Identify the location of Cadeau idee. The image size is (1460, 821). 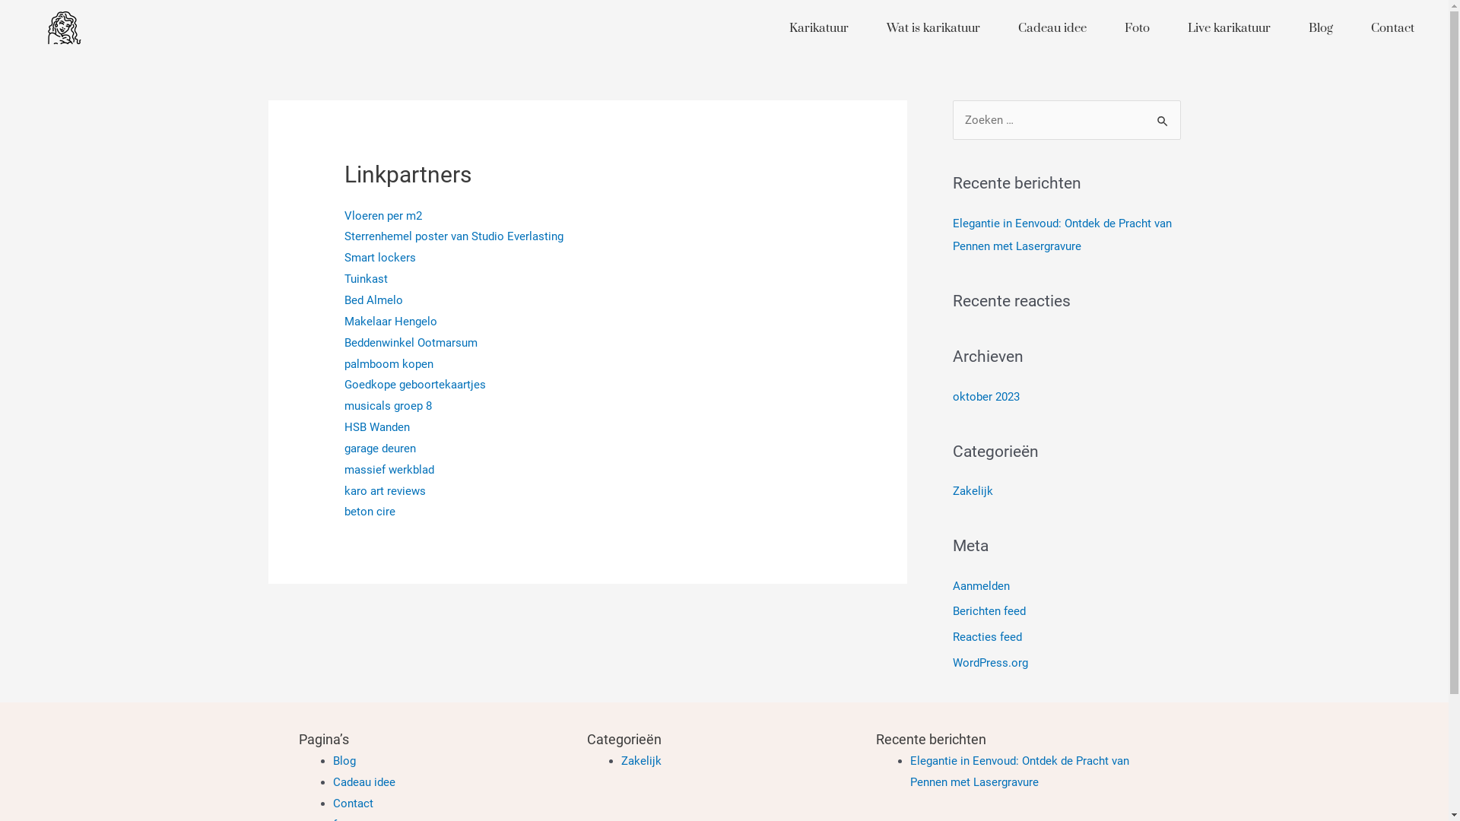
(1052, 28).